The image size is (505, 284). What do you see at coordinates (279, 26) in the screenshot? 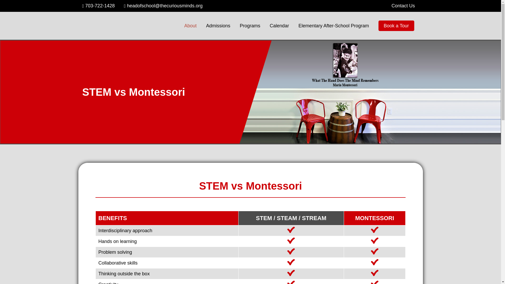
I see `Calendar` at bounding box center [279, 26].